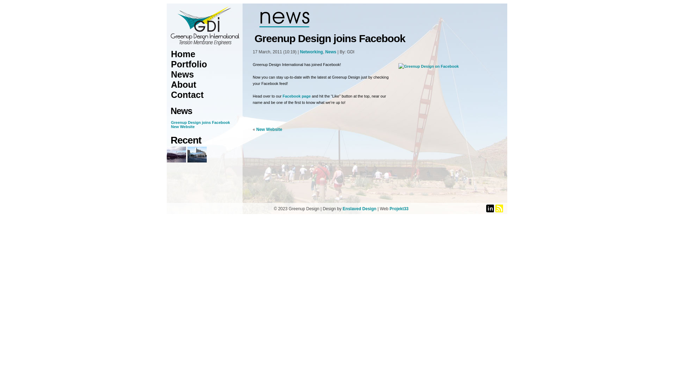 The height and width of the screenshot is (379, 674). I want to click on Projekt33, so click(399, 209).